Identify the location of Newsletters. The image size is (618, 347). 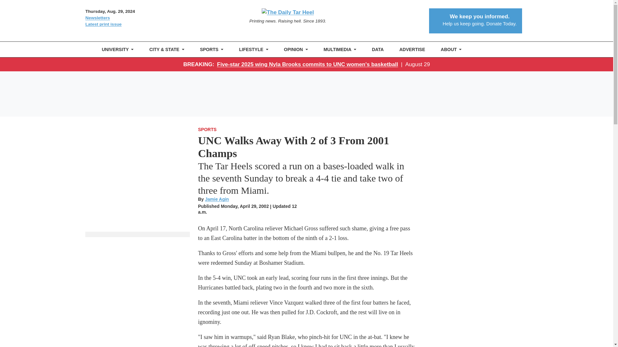
(137, 18).